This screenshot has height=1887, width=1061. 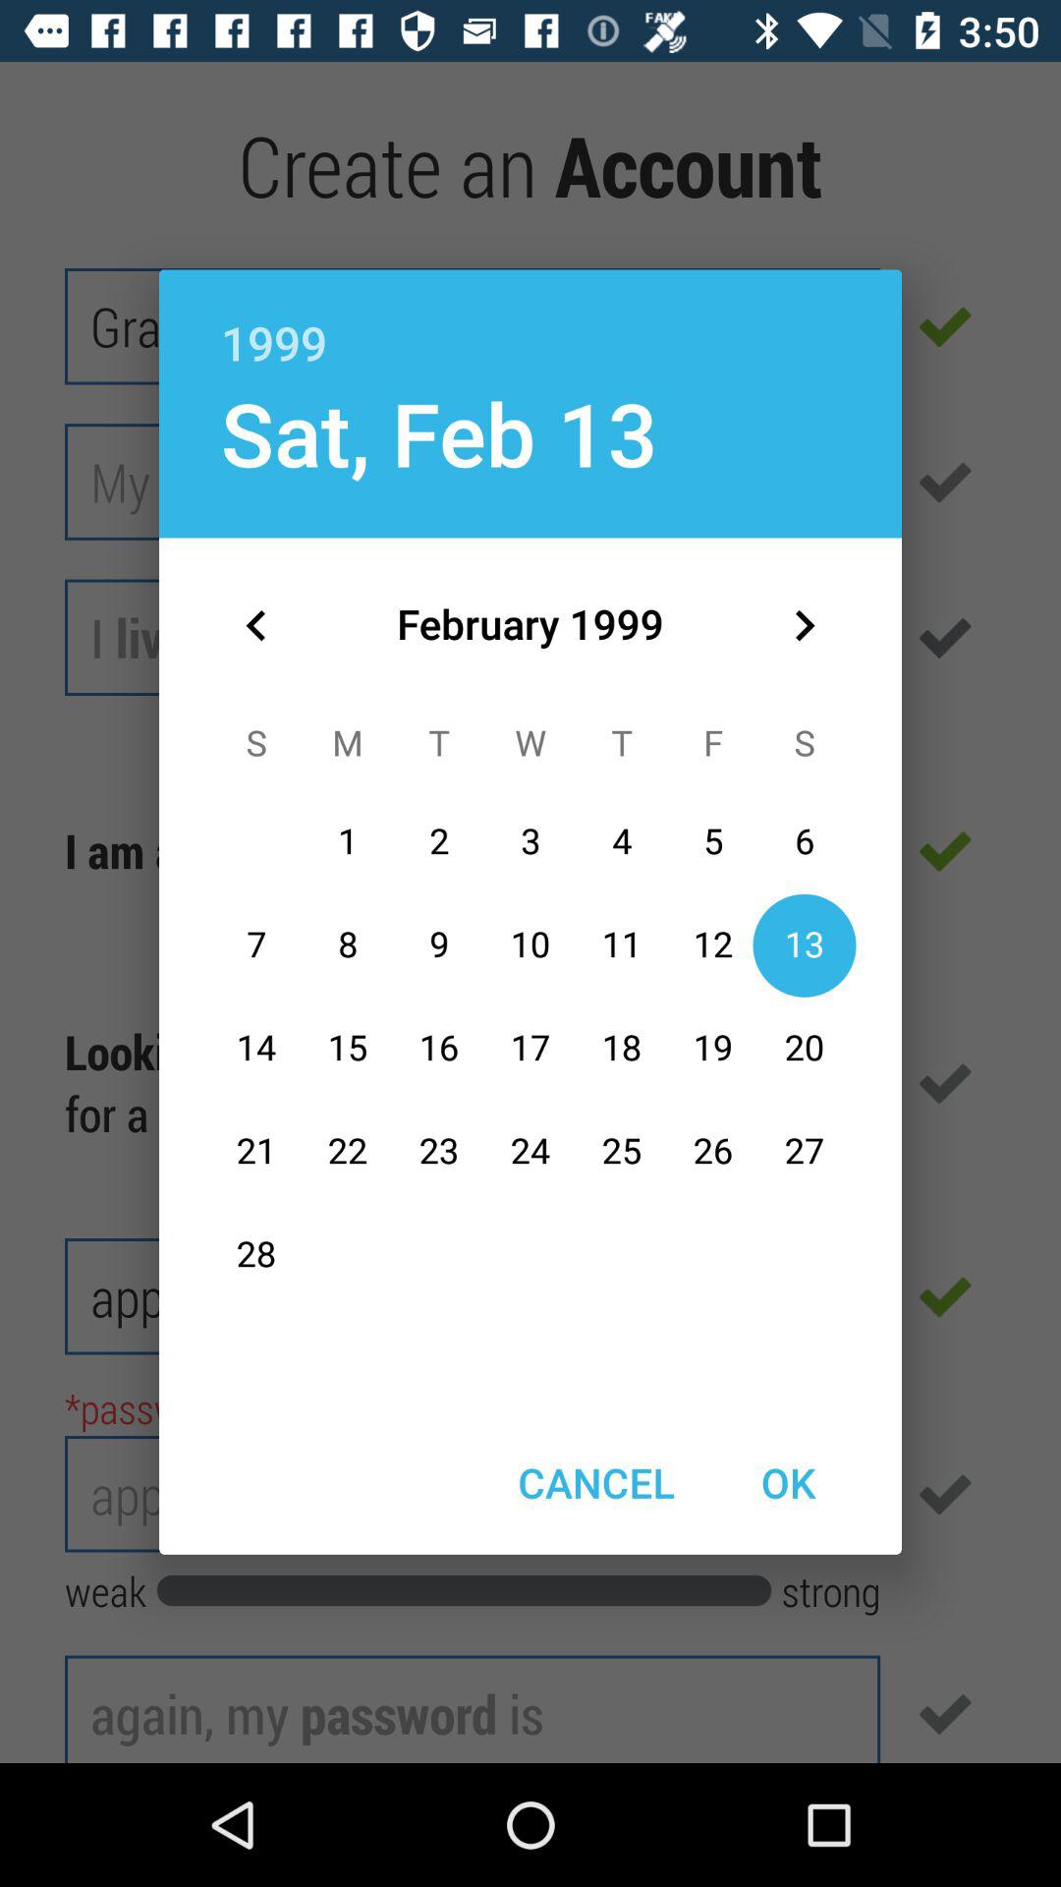 I want to click on select the icon below sat, feb 13 icon, so click(x=256, y=625).